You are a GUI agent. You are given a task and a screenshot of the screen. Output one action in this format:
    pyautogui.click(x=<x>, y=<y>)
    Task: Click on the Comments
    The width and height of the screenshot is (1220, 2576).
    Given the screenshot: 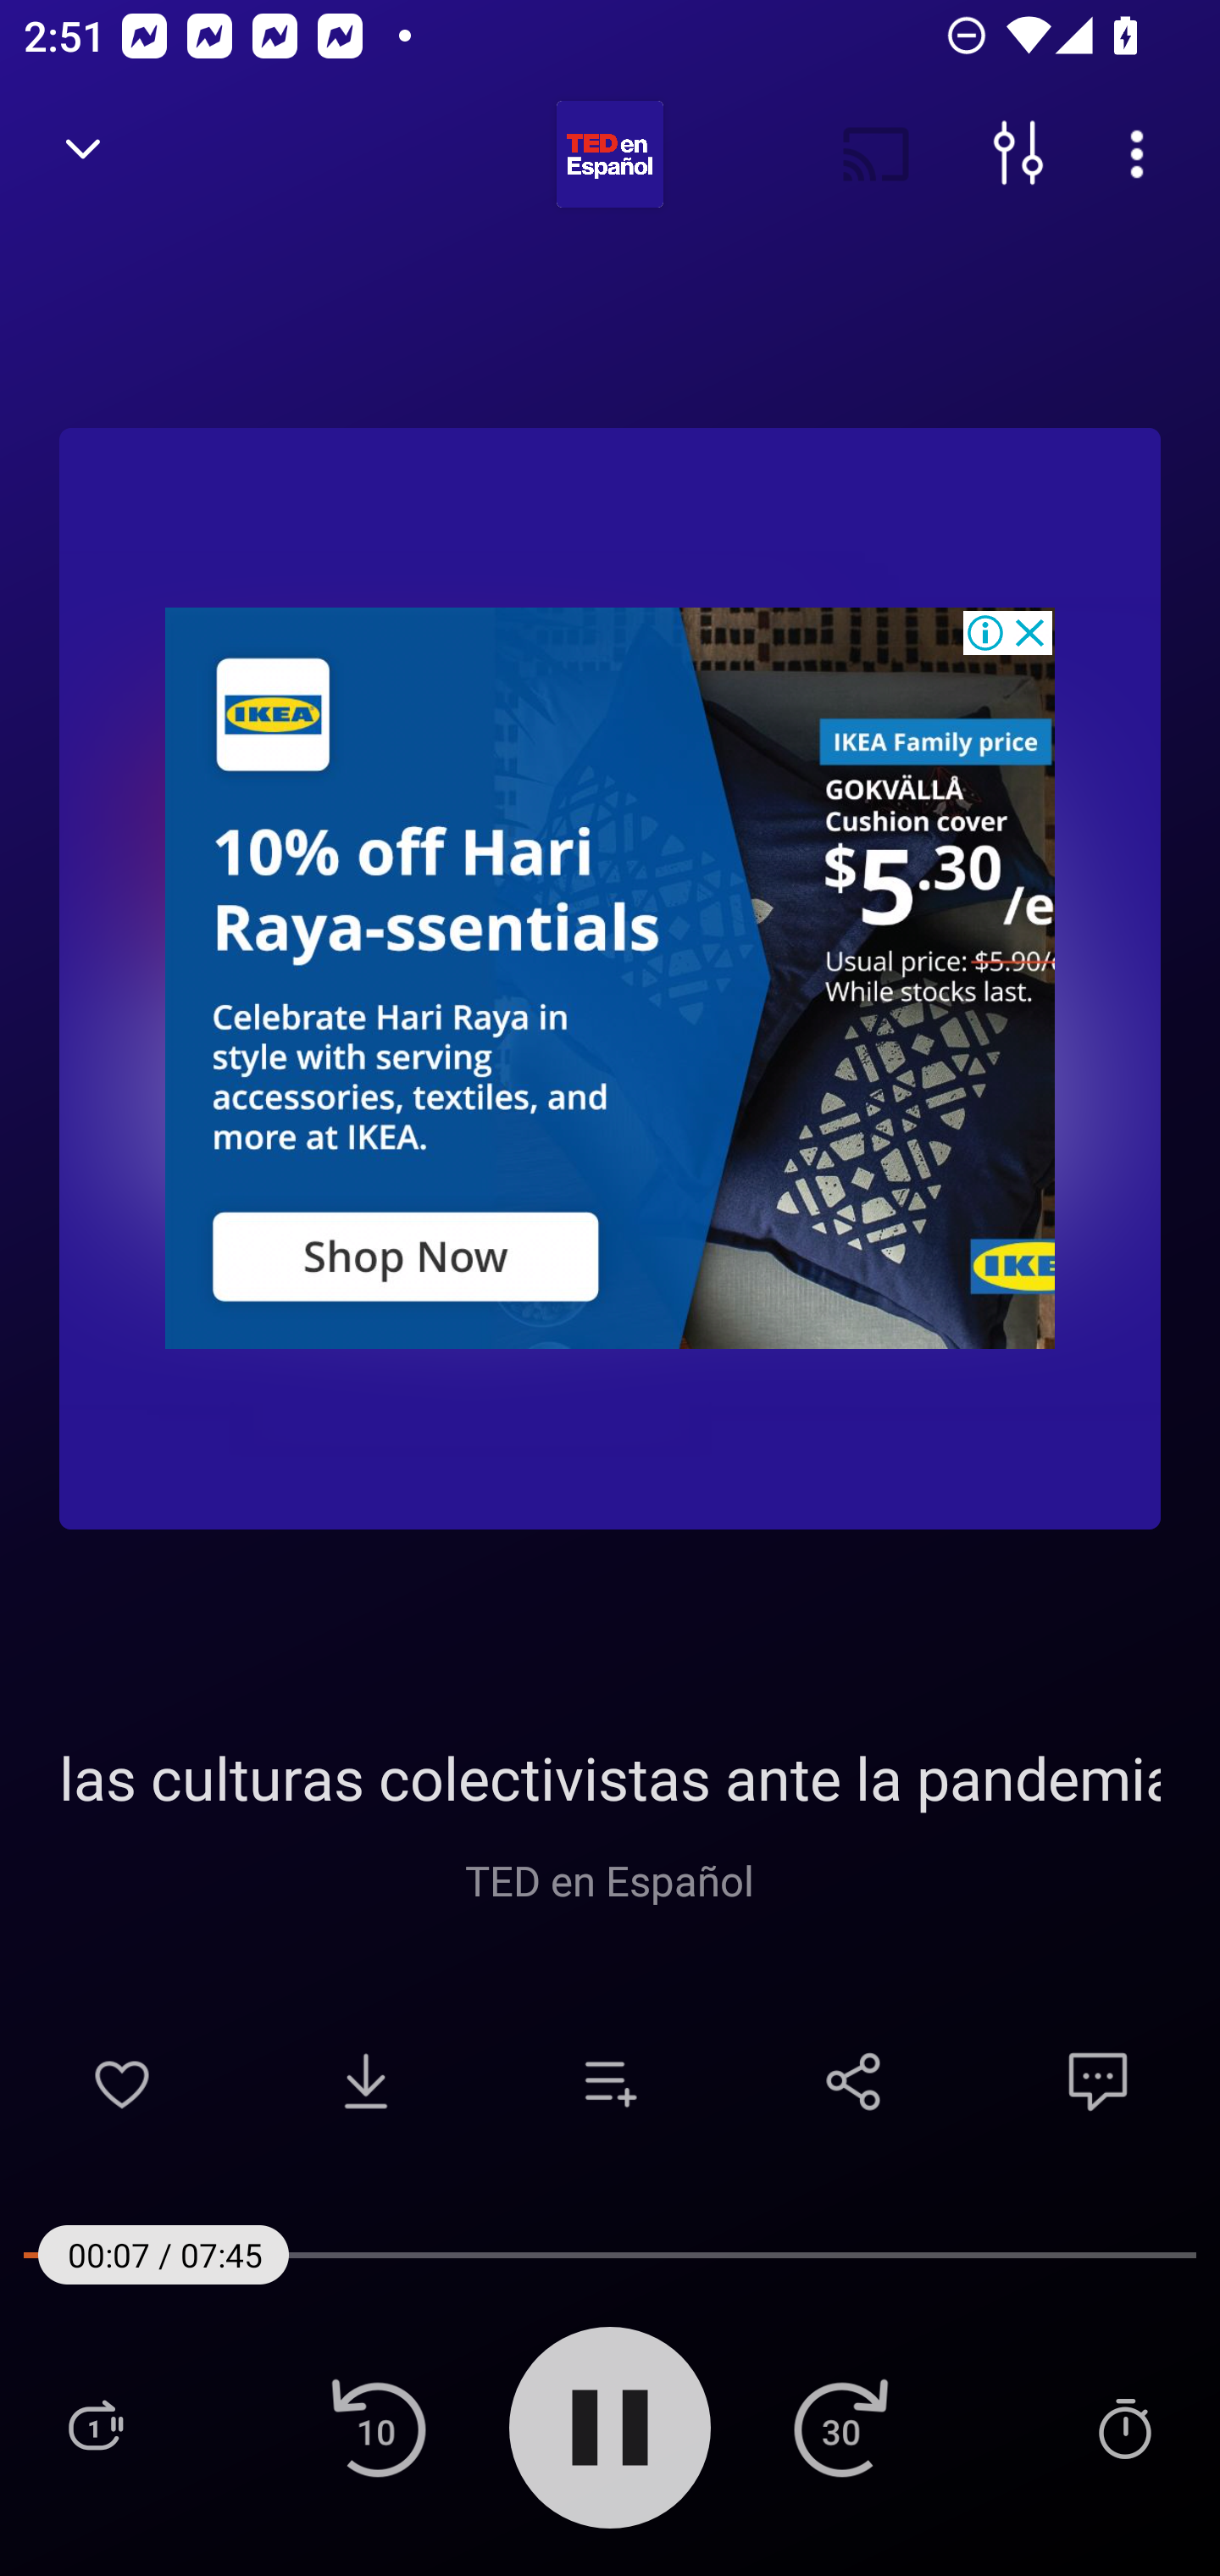 What is the action you would take?
    pyautogui.click(x=1098, y=2081)
    